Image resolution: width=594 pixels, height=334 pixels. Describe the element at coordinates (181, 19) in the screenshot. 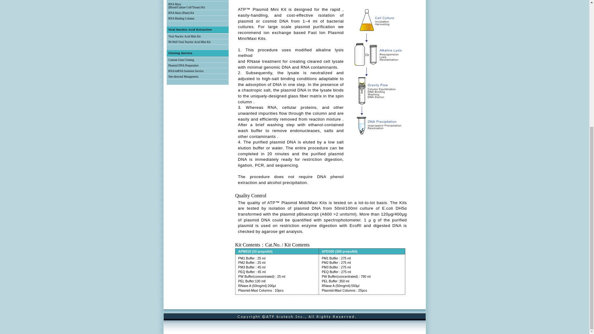

I see `RNA Binding Column` at that location.